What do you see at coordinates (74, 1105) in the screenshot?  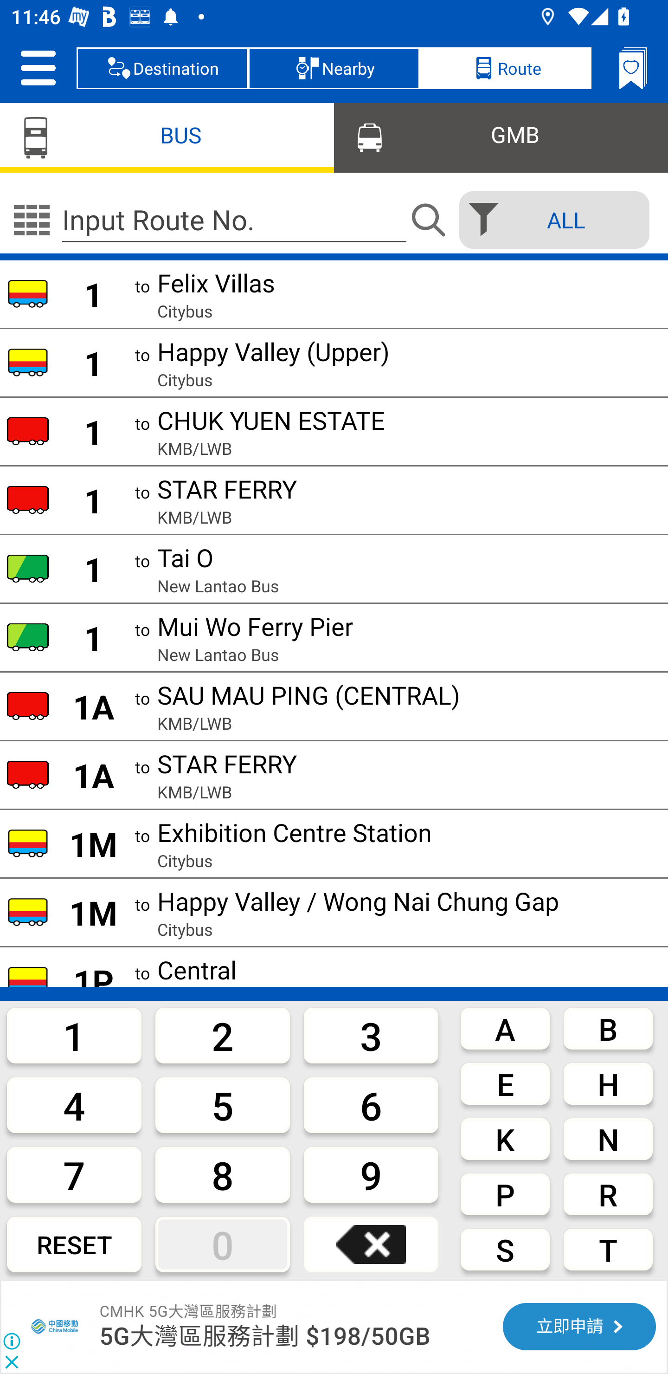 I see `4` at bounding box center [74, 1105].